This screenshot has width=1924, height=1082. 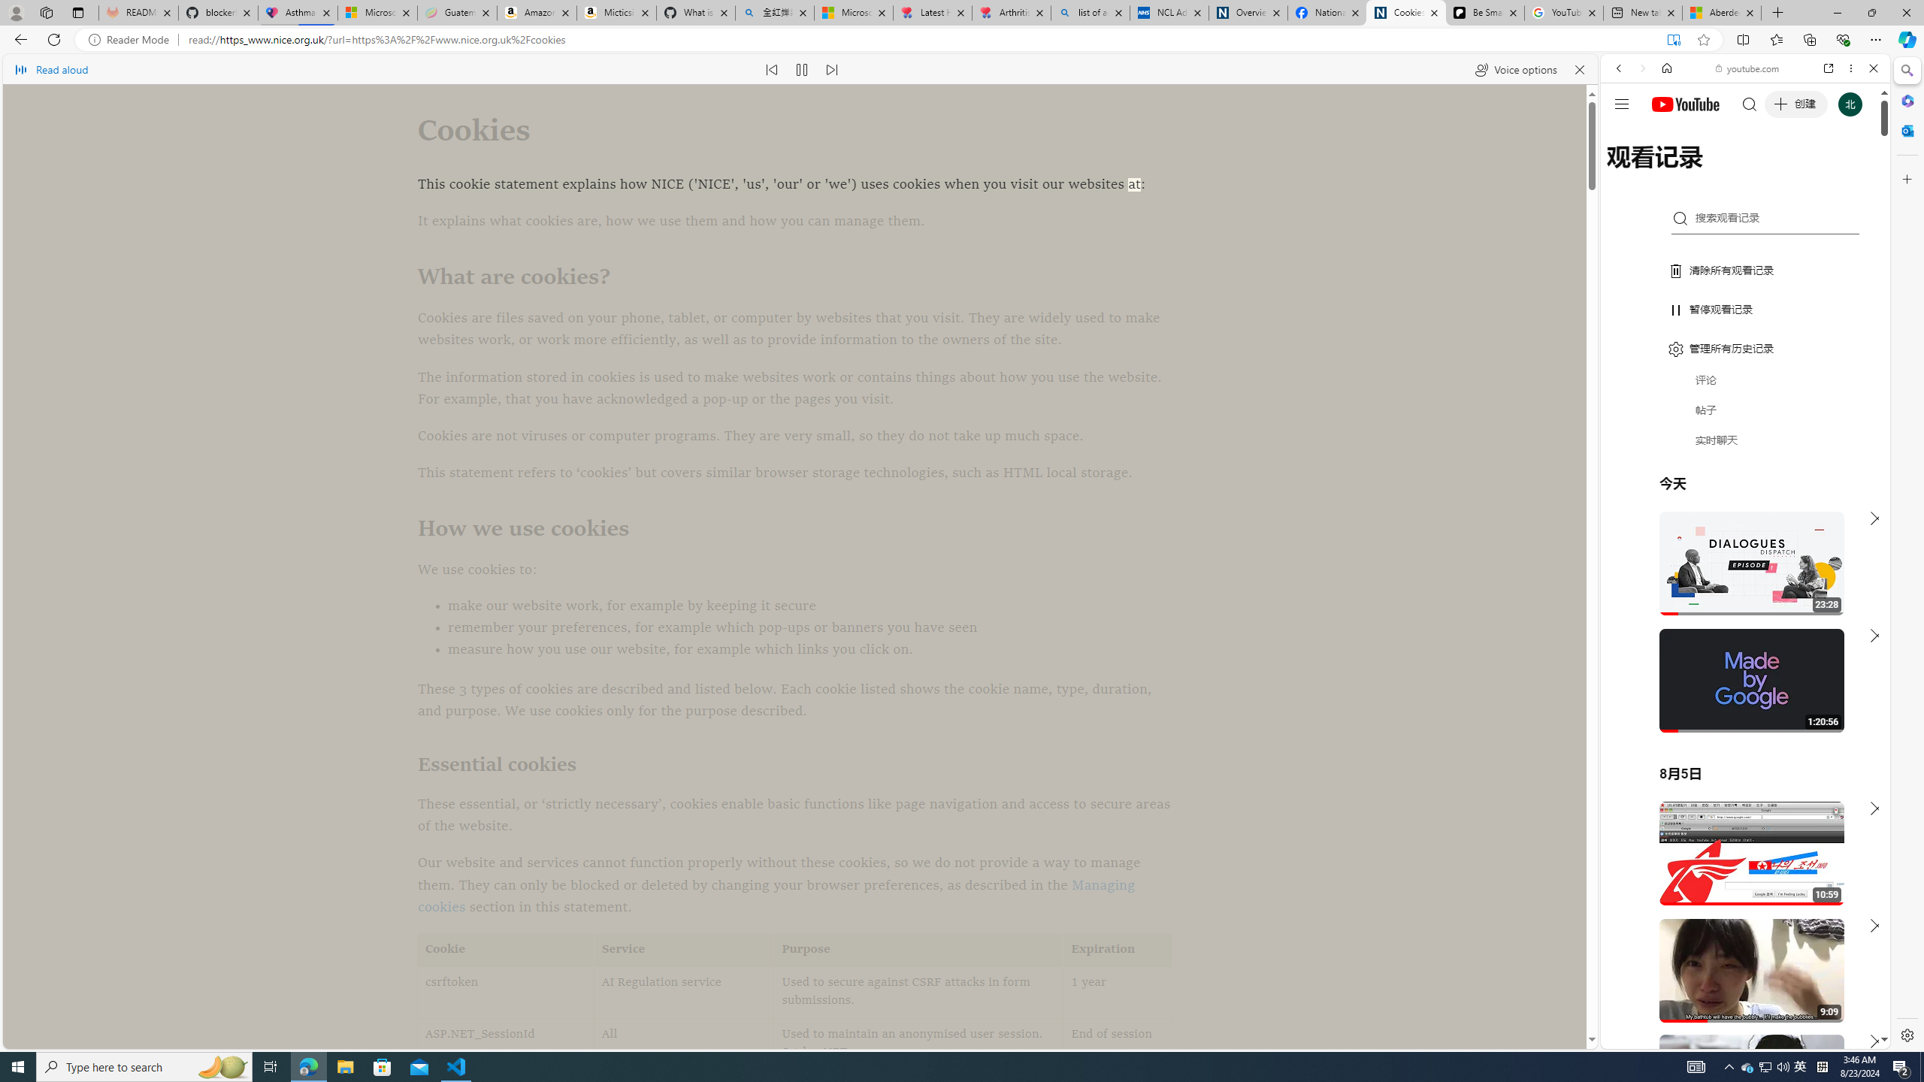 I want to click on Service, so click(x=684, y=950).